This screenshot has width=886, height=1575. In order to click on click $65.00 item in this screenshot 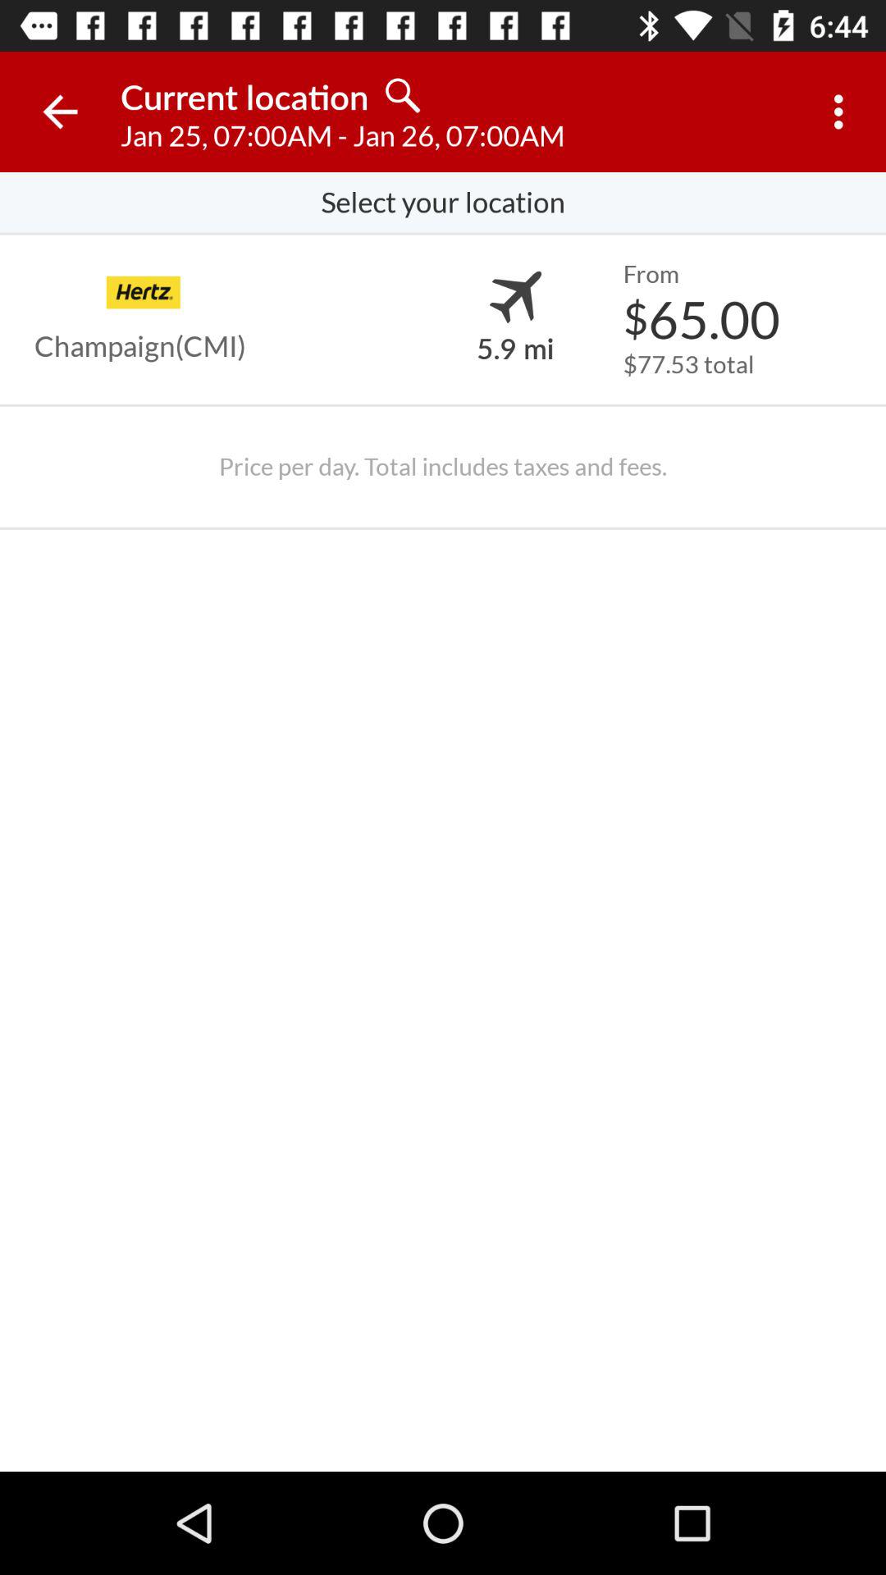, I will do `click(701, 318)`.